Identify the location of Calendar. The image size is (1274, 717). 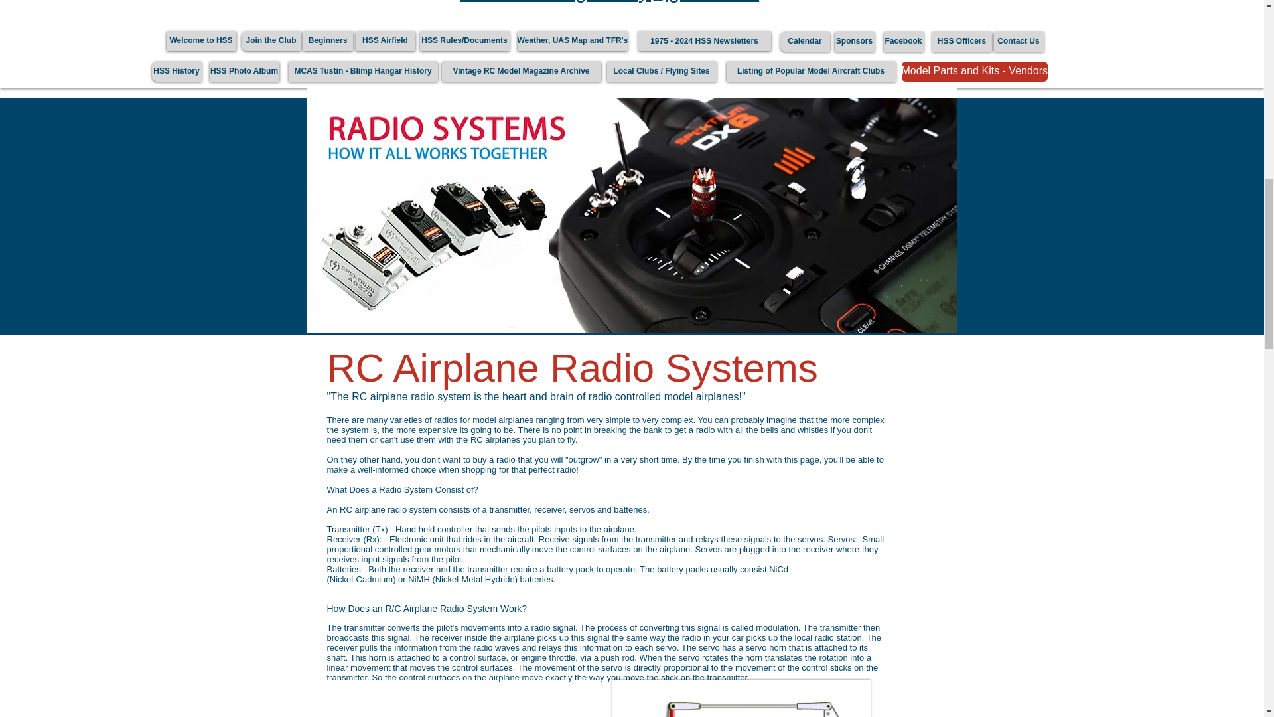
(805, 41).